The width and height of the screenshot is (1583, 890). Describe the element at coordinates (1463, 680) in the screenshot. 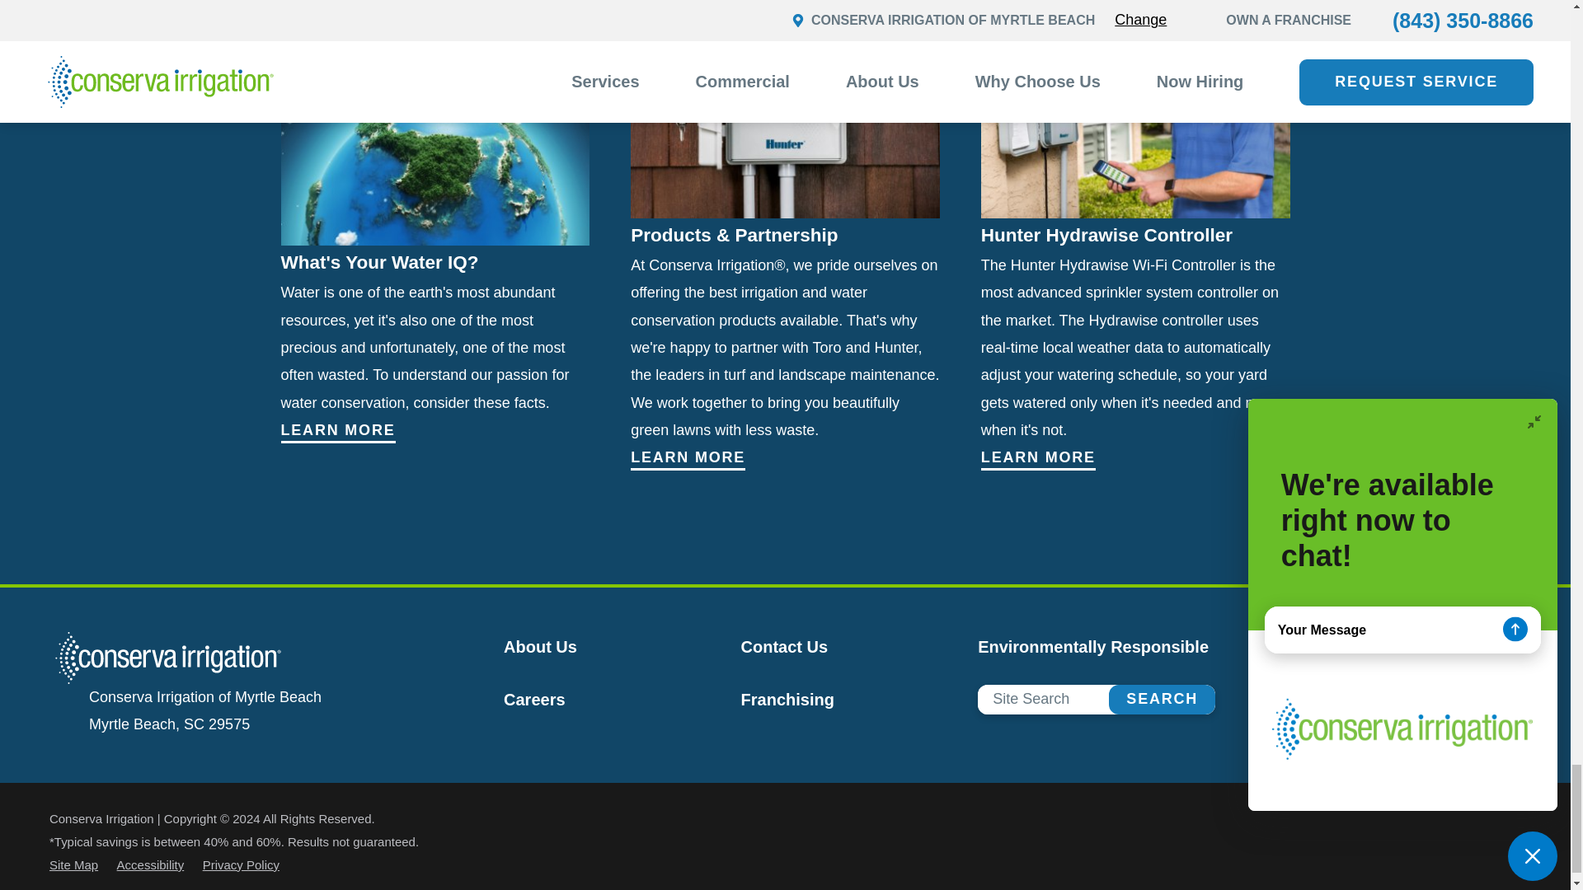

I see `GooglePlus` at that location.